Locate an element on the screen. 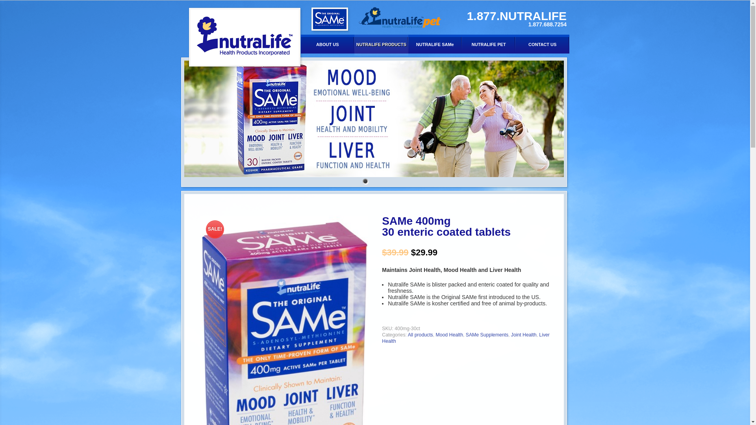 Image resolution: width=756 pixels, height=425 pixels. Liver Health is located at coordinates (465, 338).